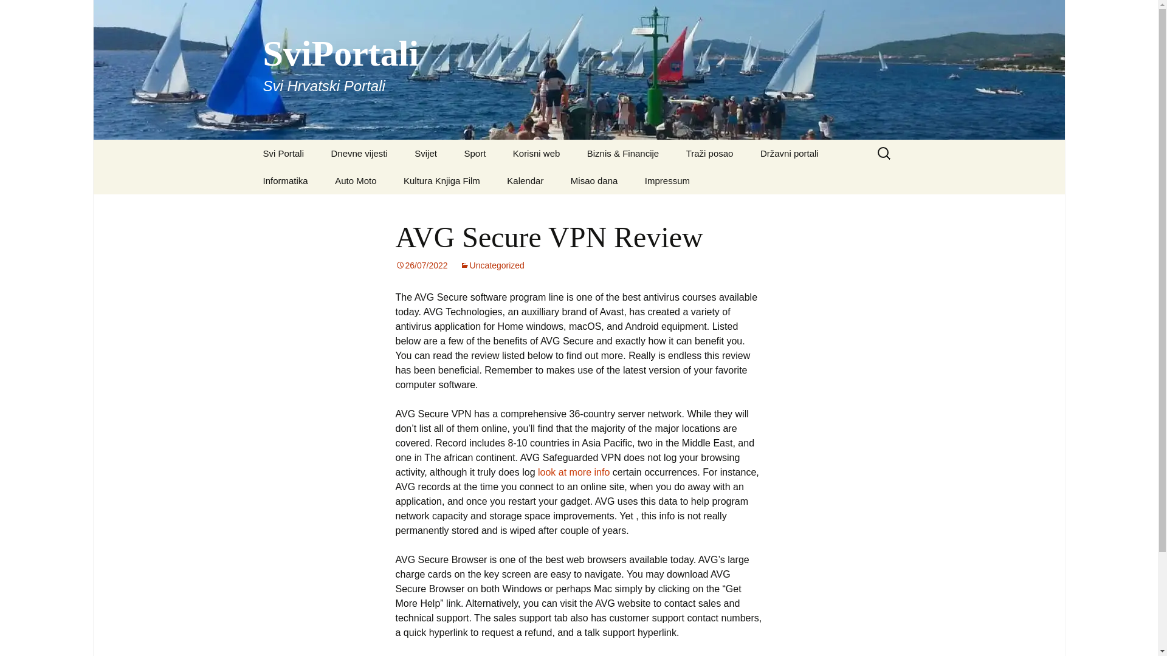 The image size is (1167, 656). Describe the element at coordinates (285, 180) in the screenshot. I see `Informatika` at that location.